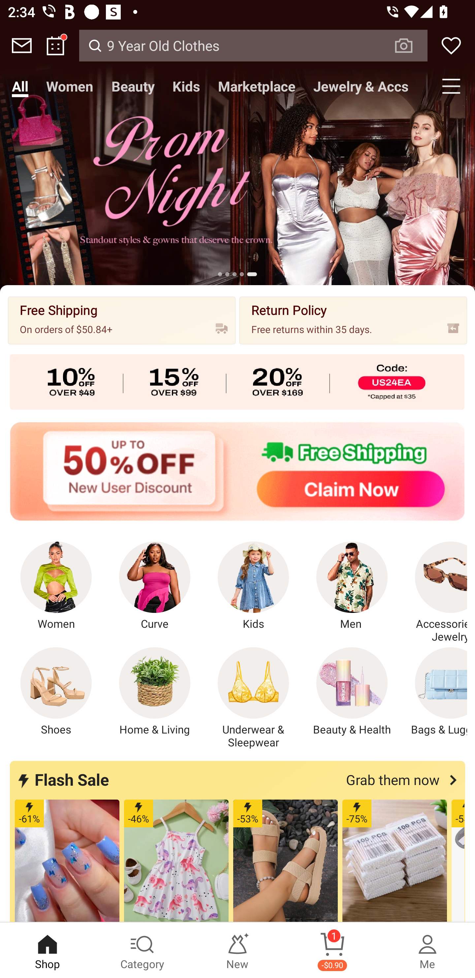 The image size is (475, 978). Describe the element at coordinates (155, 586) in the screenshot. I see `Curve` at that location.